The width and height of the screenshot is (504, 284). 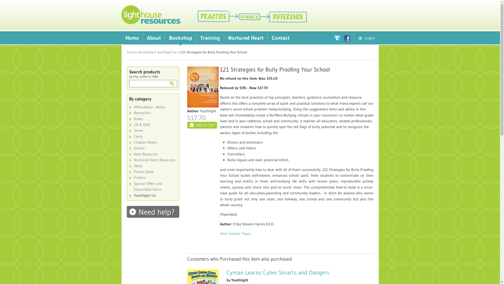 What do you see at coordinates (131, 52) in the screenshot?
I see `Home` at bounding box center [131, 52].